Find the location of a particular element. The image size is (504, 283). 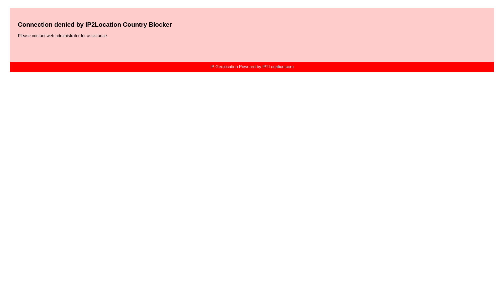

IP Geolocation Powered by IP2Location.com is located at coordinates (251, 67).